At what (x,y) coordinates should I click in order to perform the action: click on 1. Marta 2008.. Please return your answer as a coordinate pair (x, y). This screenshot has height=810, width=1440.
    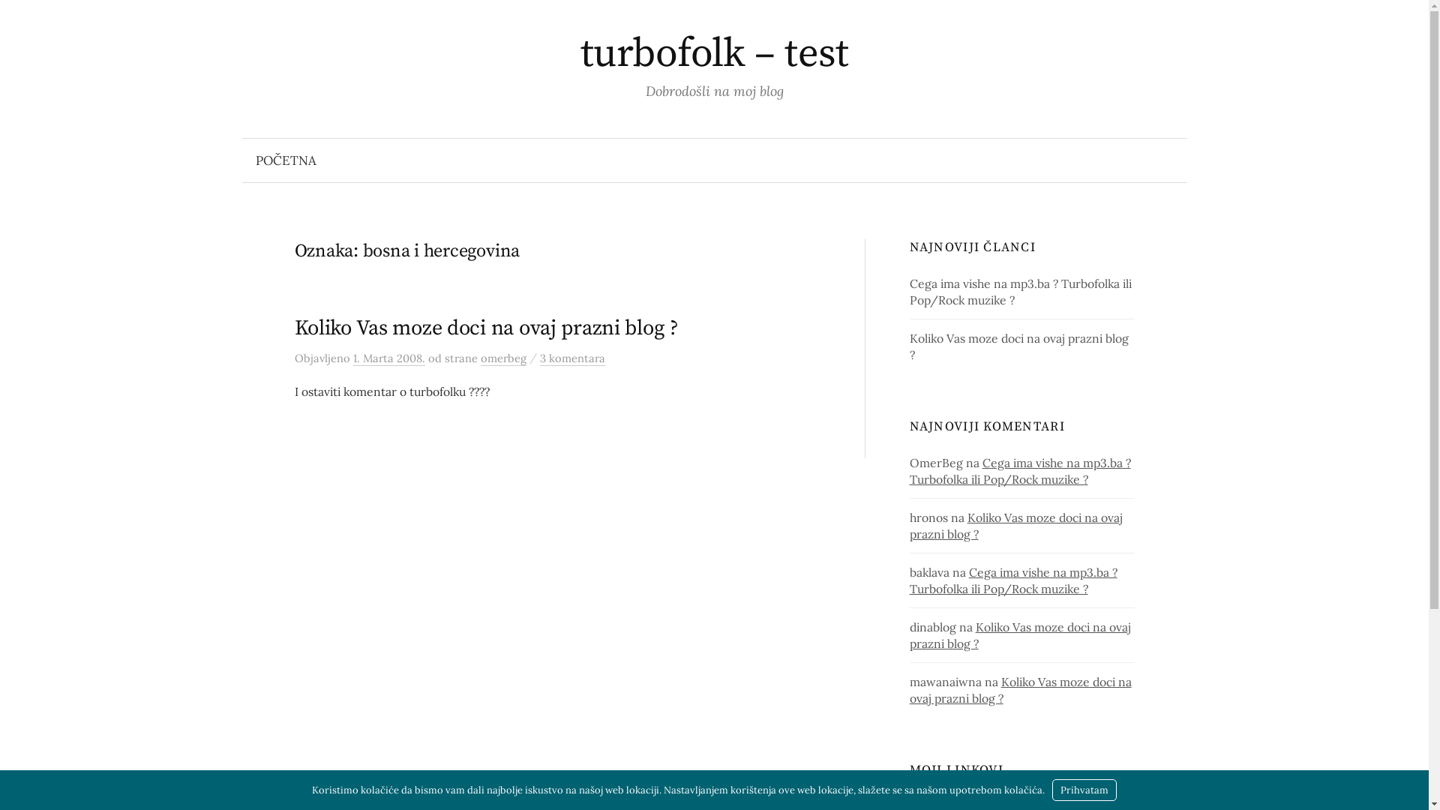
    Looking at the image, I should click on (388, 358).